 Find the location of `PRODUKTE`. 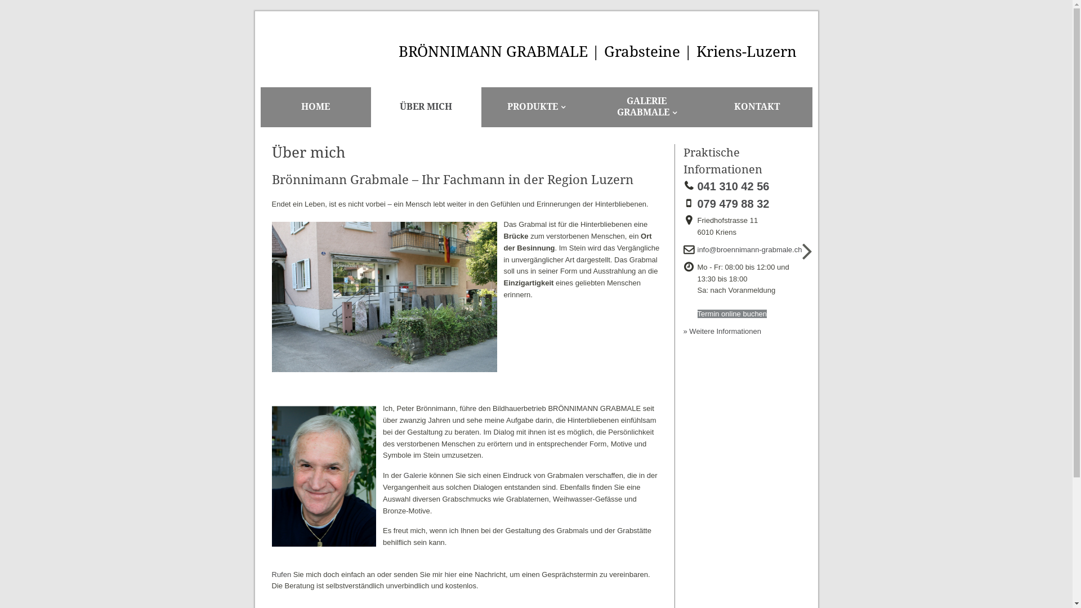

PRODUKTE is located at coordinates (536, 107).